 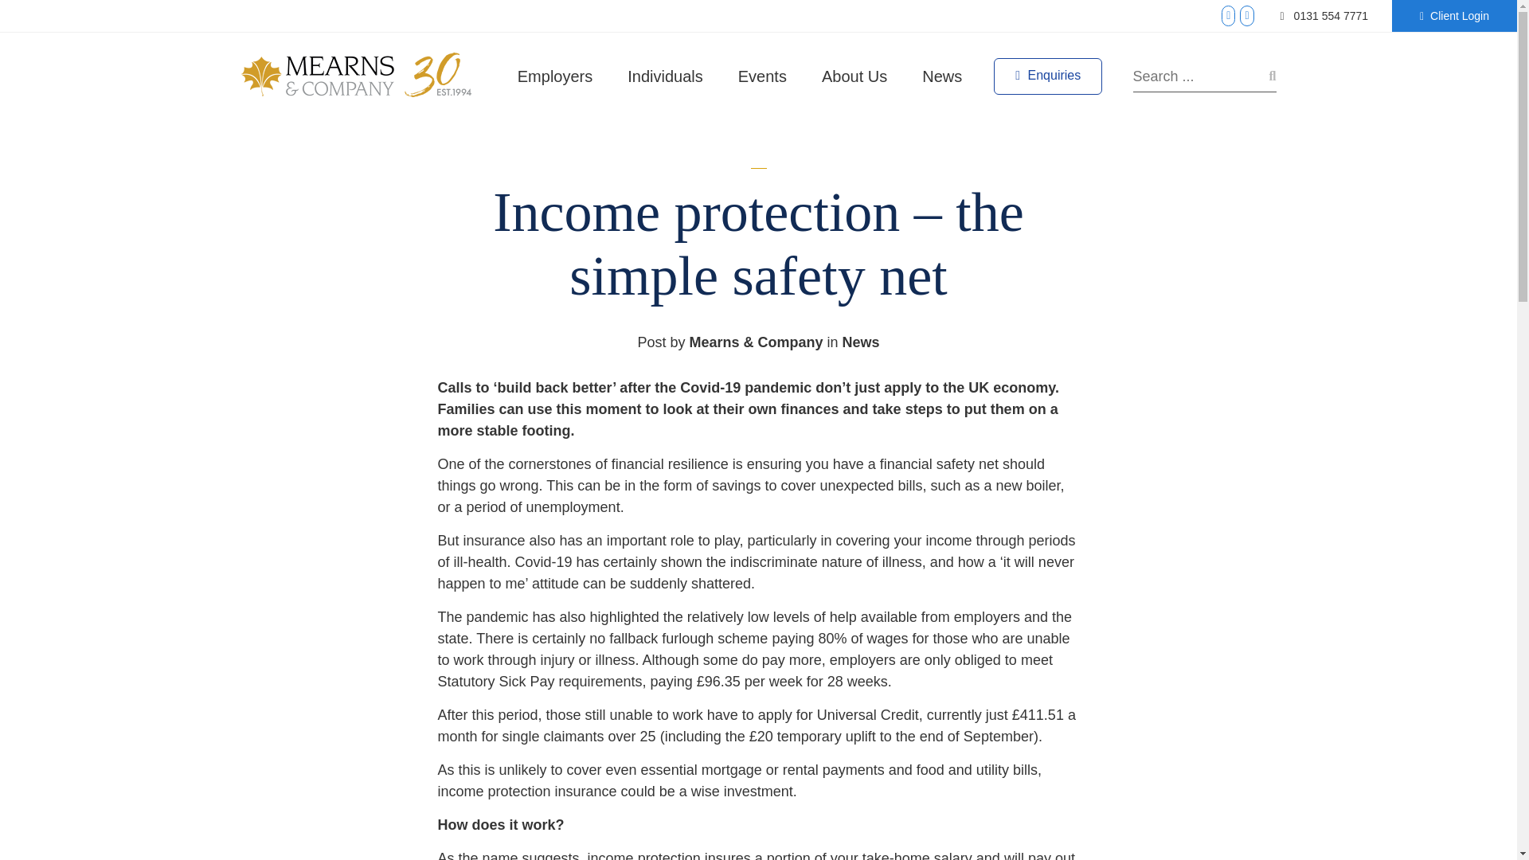 What do you see at coordinates (1048, 76) in the screenshot?
I see `Enquiries` at bounding box center [1048, 76].